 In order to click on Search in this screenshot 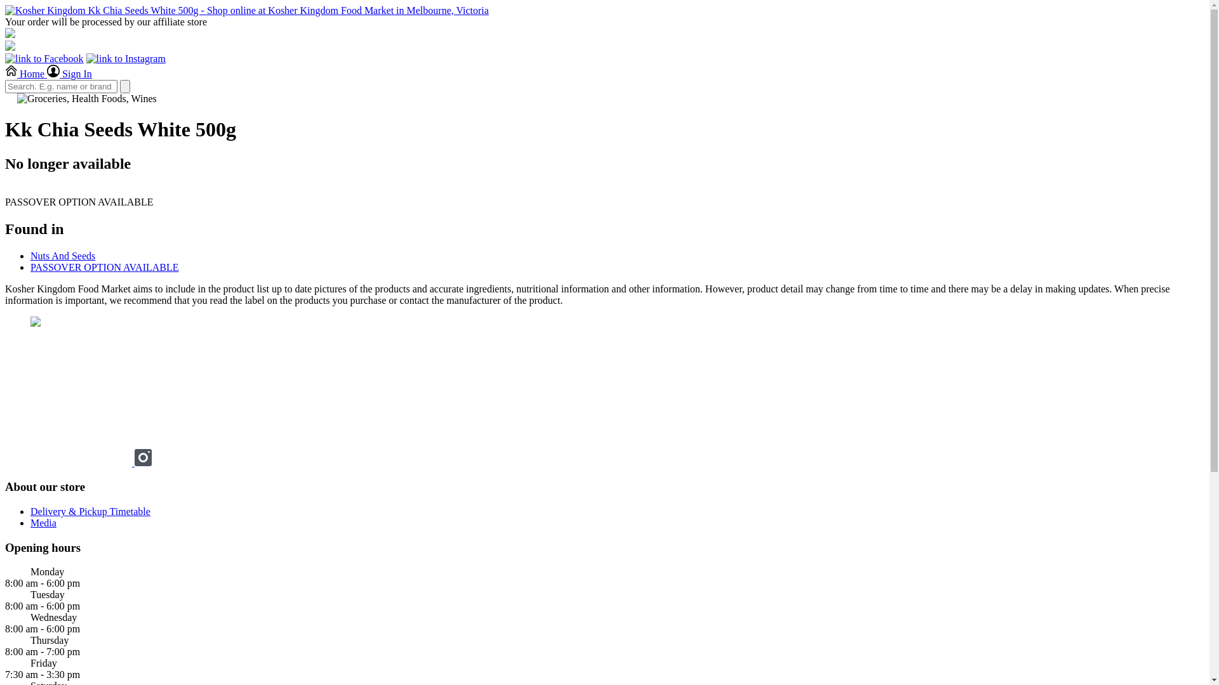, I will do `click(125, 86)`.